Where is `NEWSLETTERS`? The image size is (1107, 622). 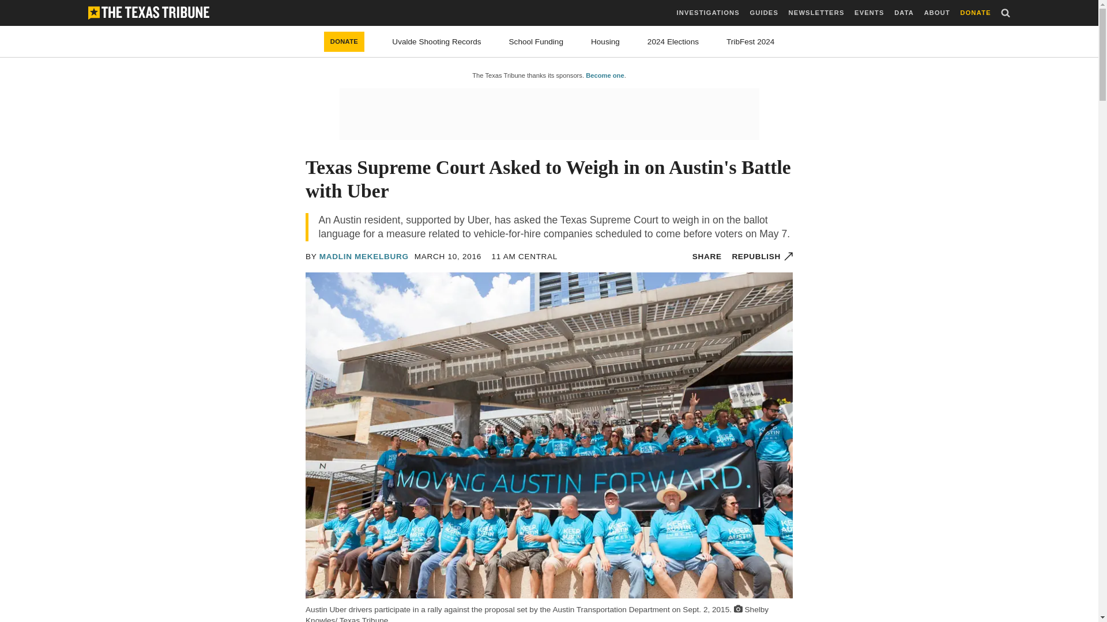 NEWSLETTERS is located at coordinates (816, 13).